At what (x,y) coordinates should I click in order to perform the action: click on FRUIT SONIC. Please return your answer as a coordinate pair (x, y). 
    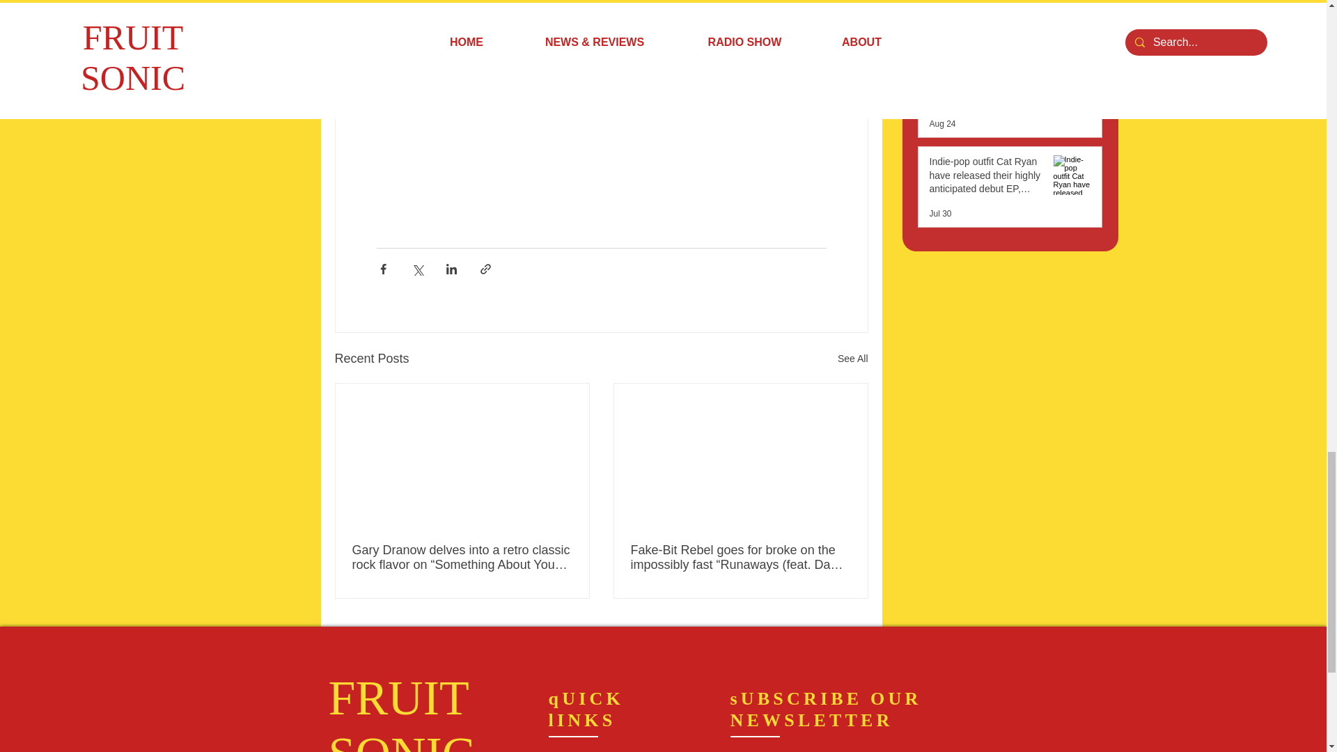
    Looking at the image, I should click on (401, 712).